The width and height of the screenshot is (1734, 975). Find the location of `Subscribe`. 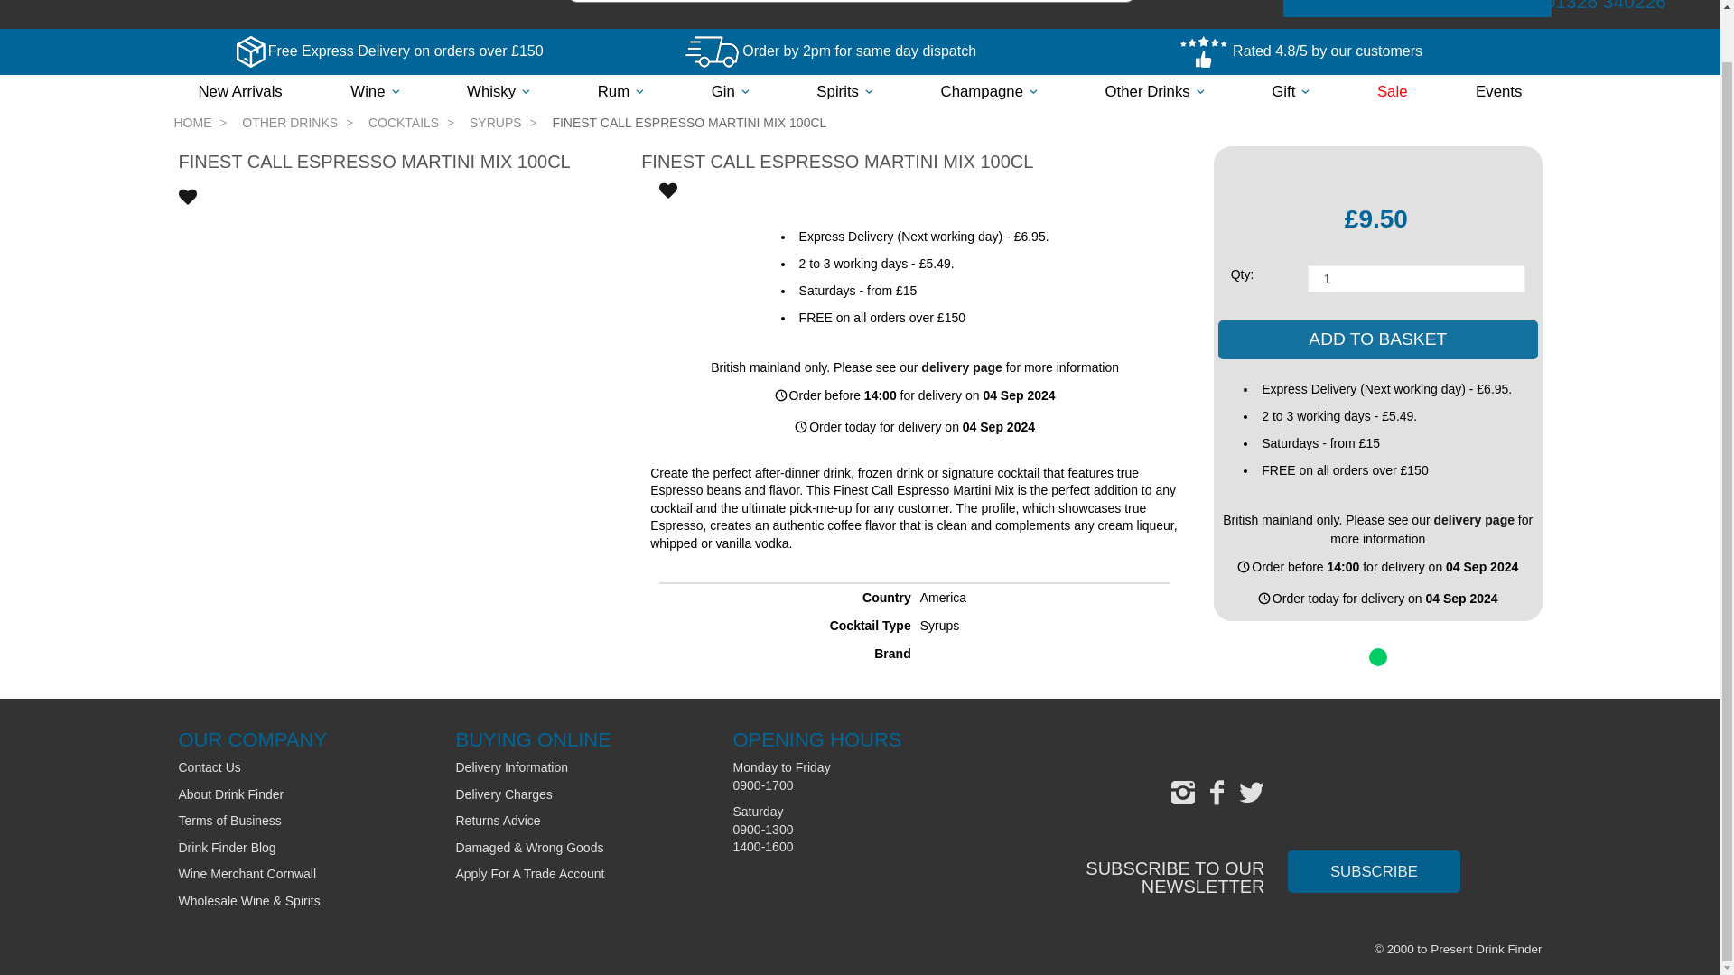

Subscribe is located at coordinates (1375, 871).